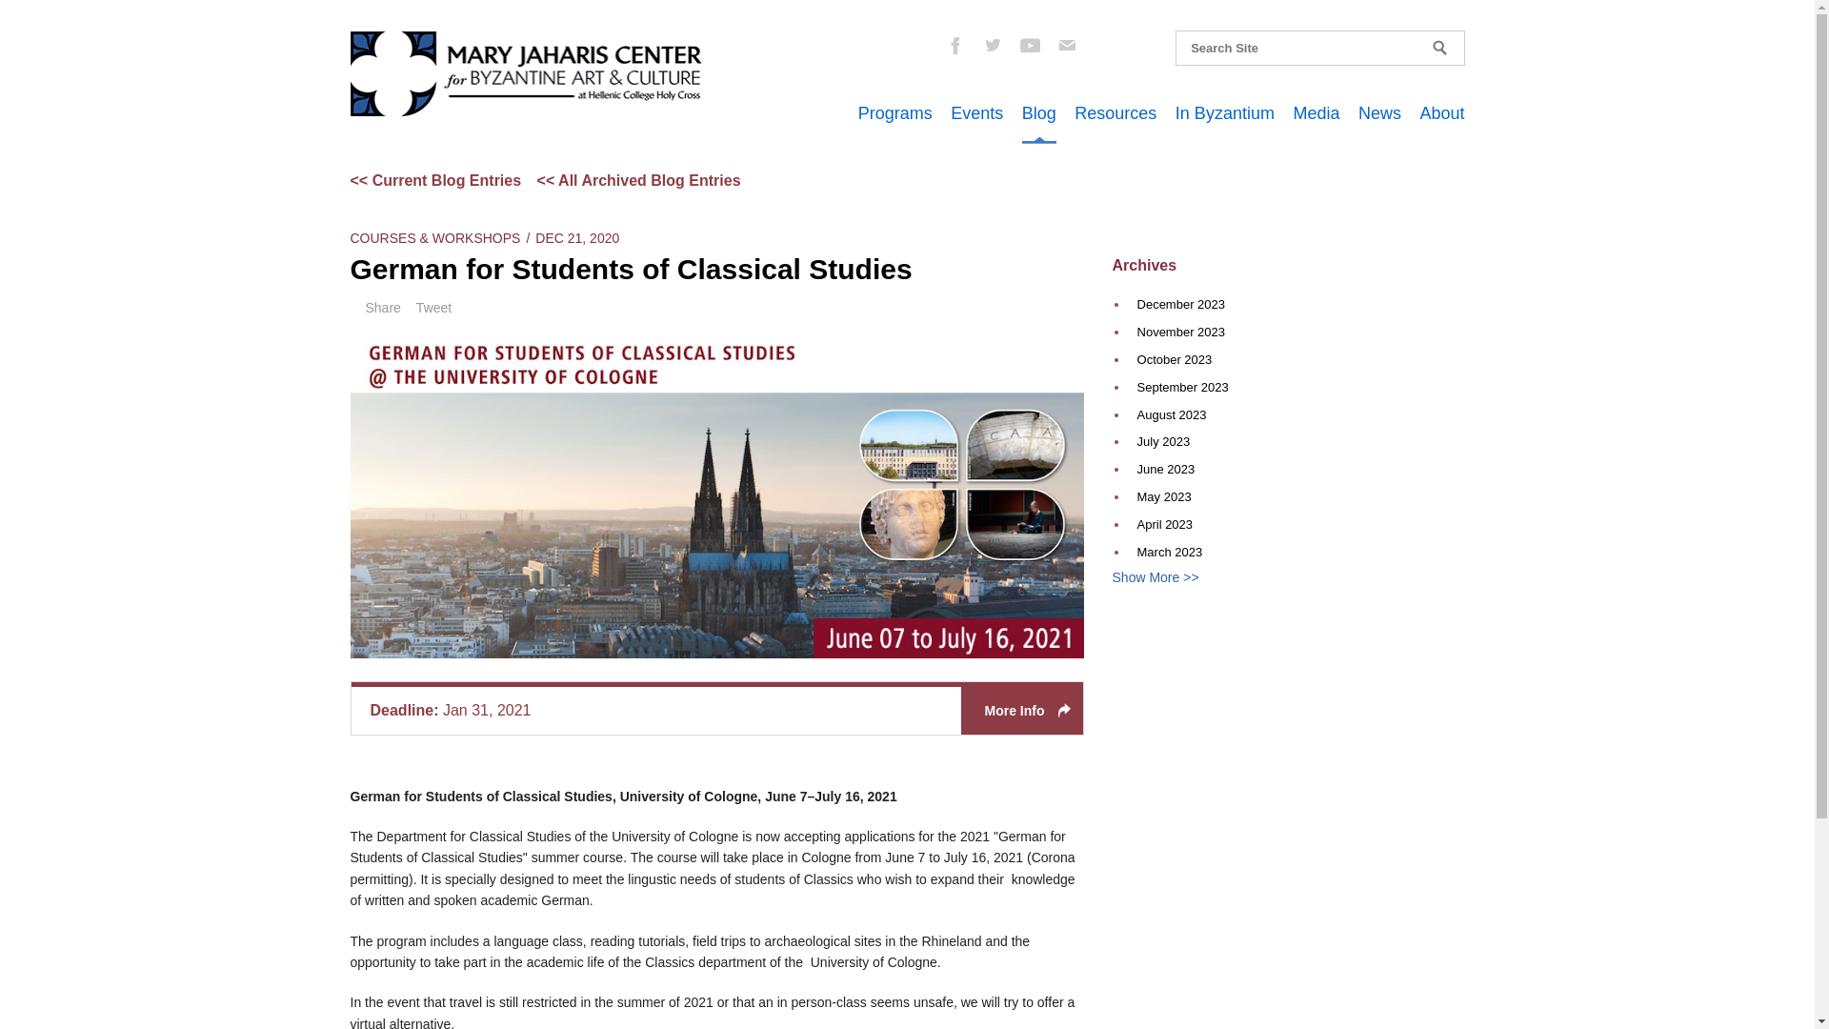  Describe the element at coordinates (895, 112) in the screenshot. I see `Programs` at that location.